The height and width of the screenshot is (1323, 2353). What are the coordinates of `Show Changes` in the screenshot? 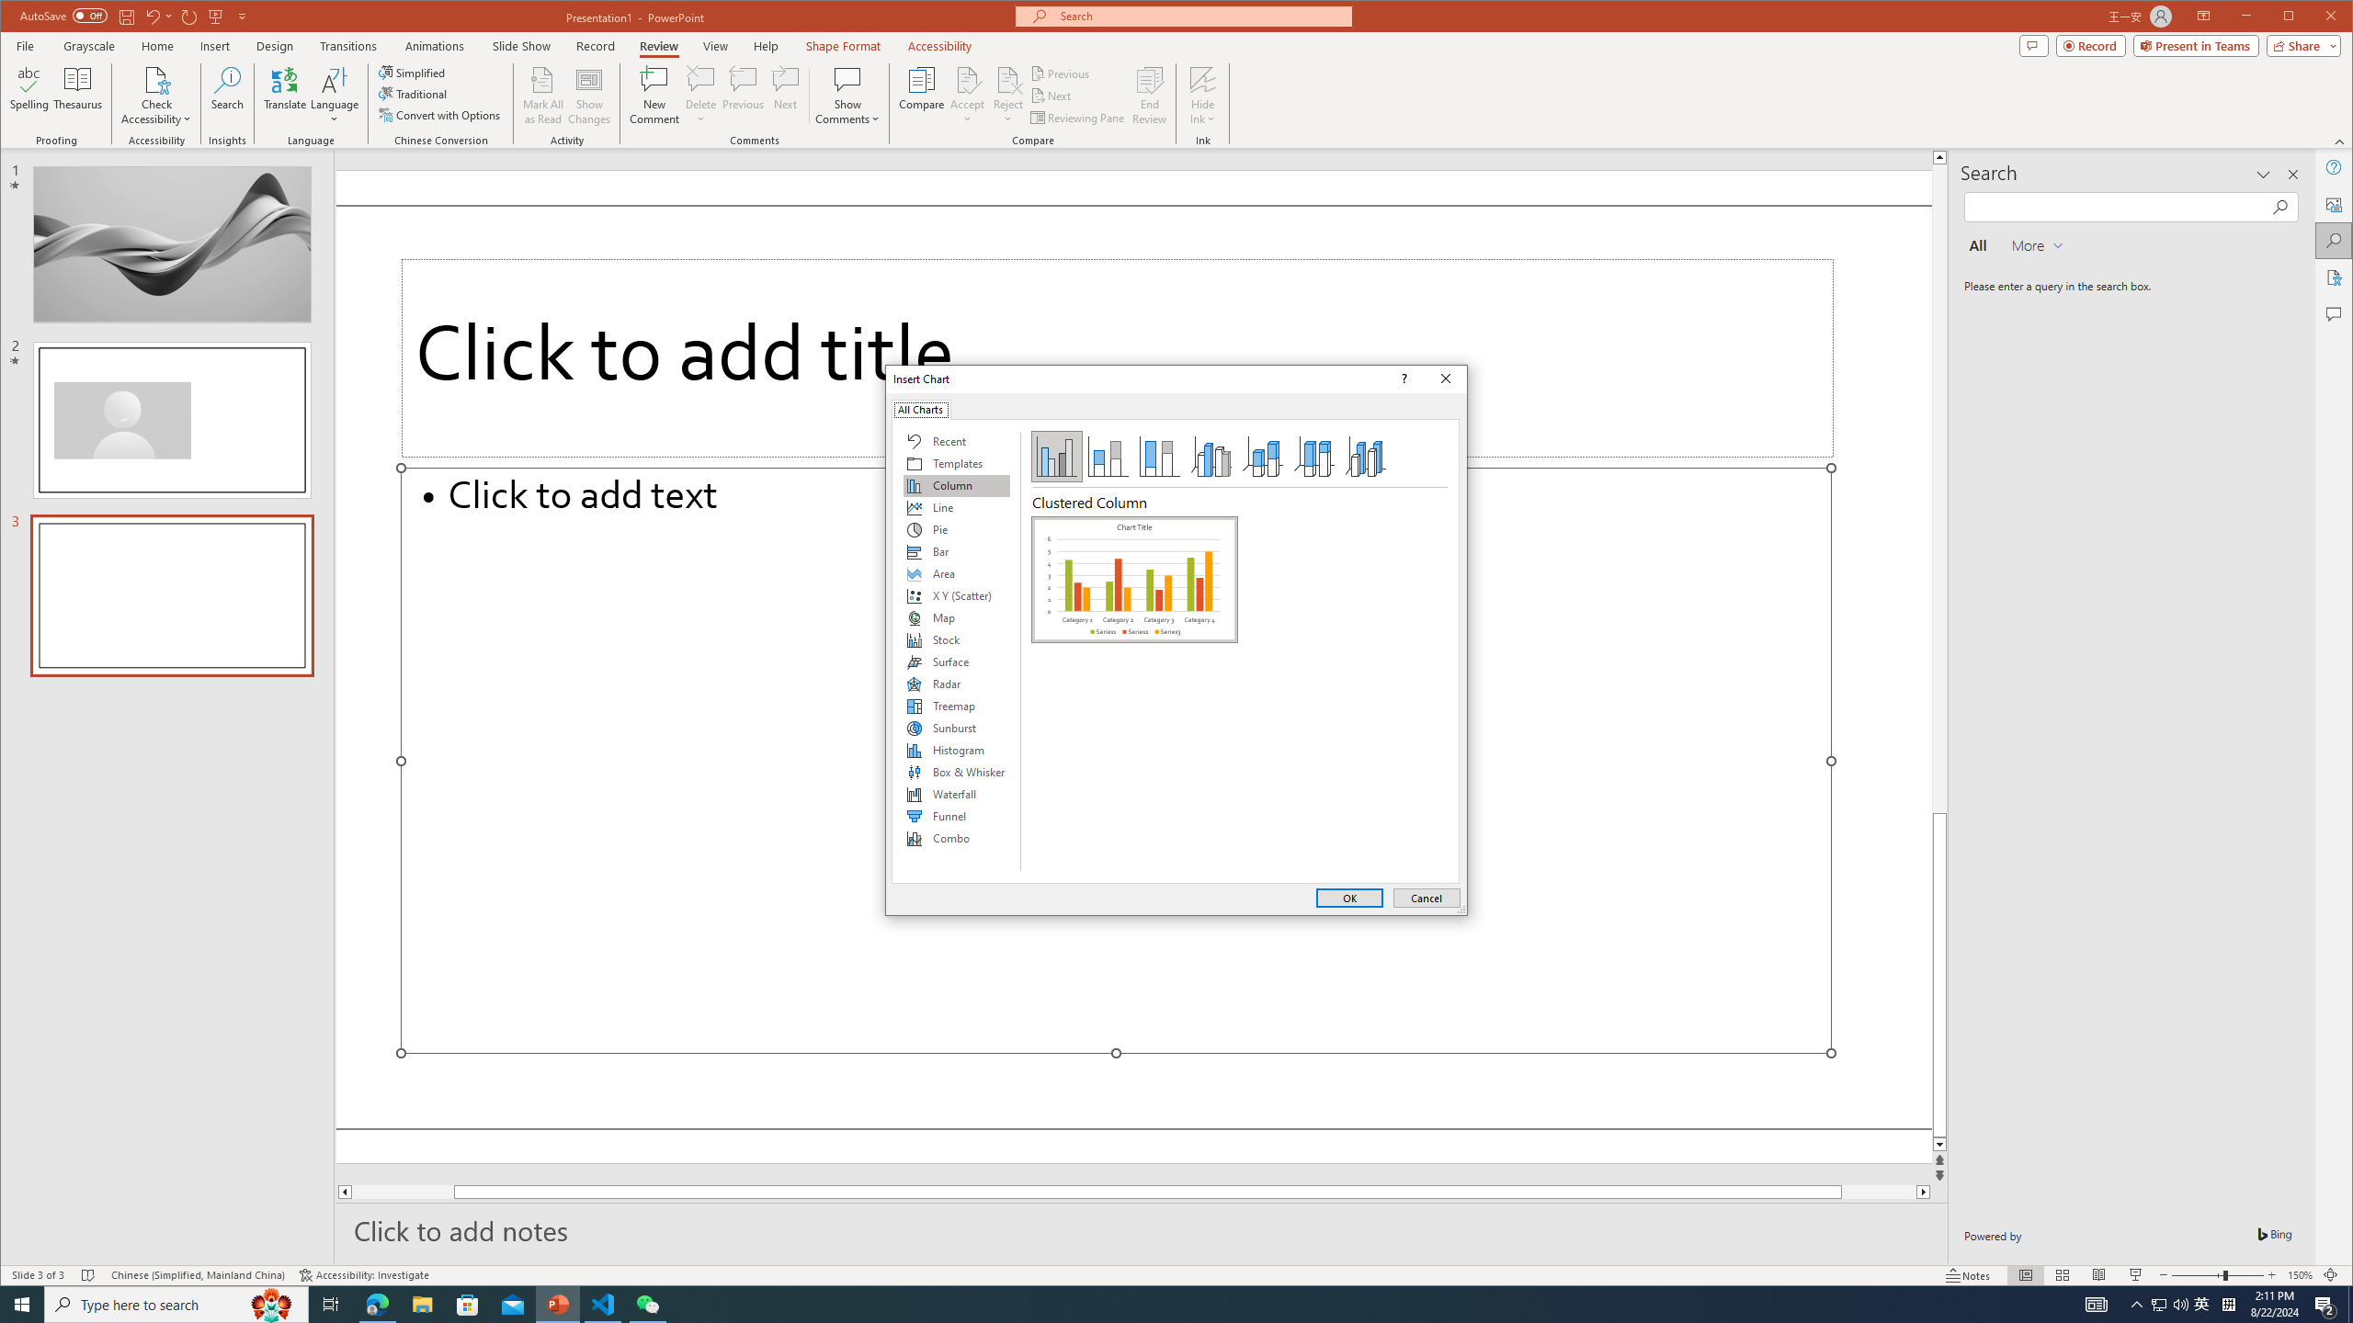 It's located at (590, 96).